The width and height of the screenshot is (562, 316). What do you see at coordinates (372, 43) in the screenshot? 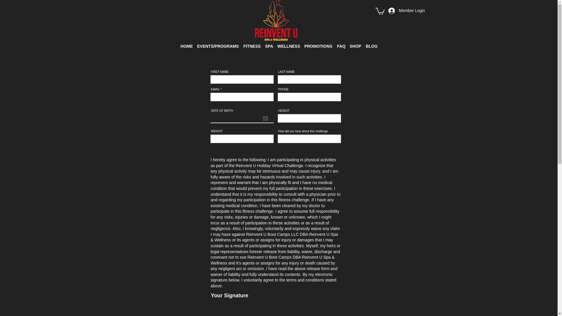
I see `BLOG` at bounding box center [372, 43].